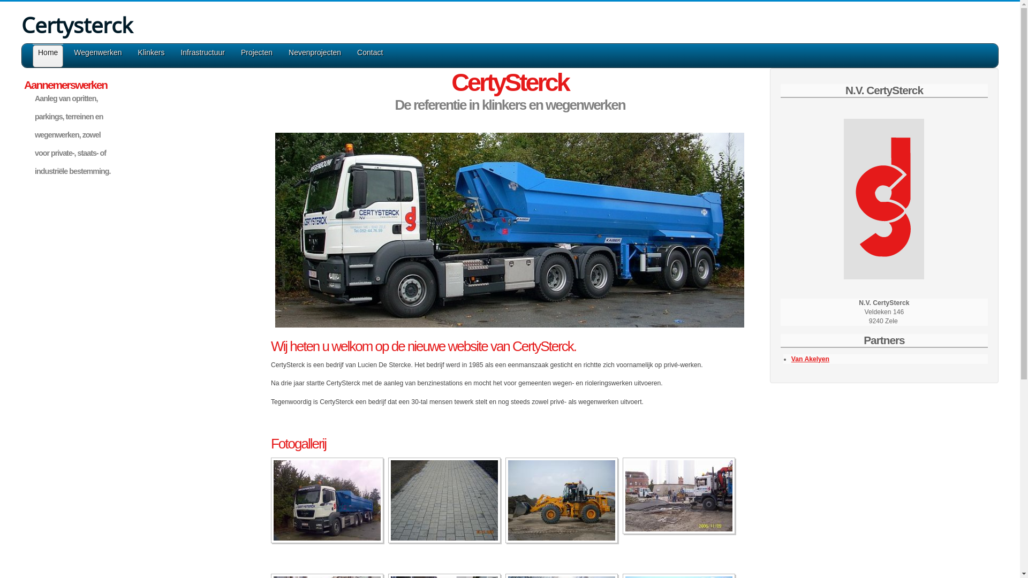 The width and height of the screenshot is (1028, 578). Describe the element at coordinates (256, 57) in the screenshot. I see `Projecten` at that location.